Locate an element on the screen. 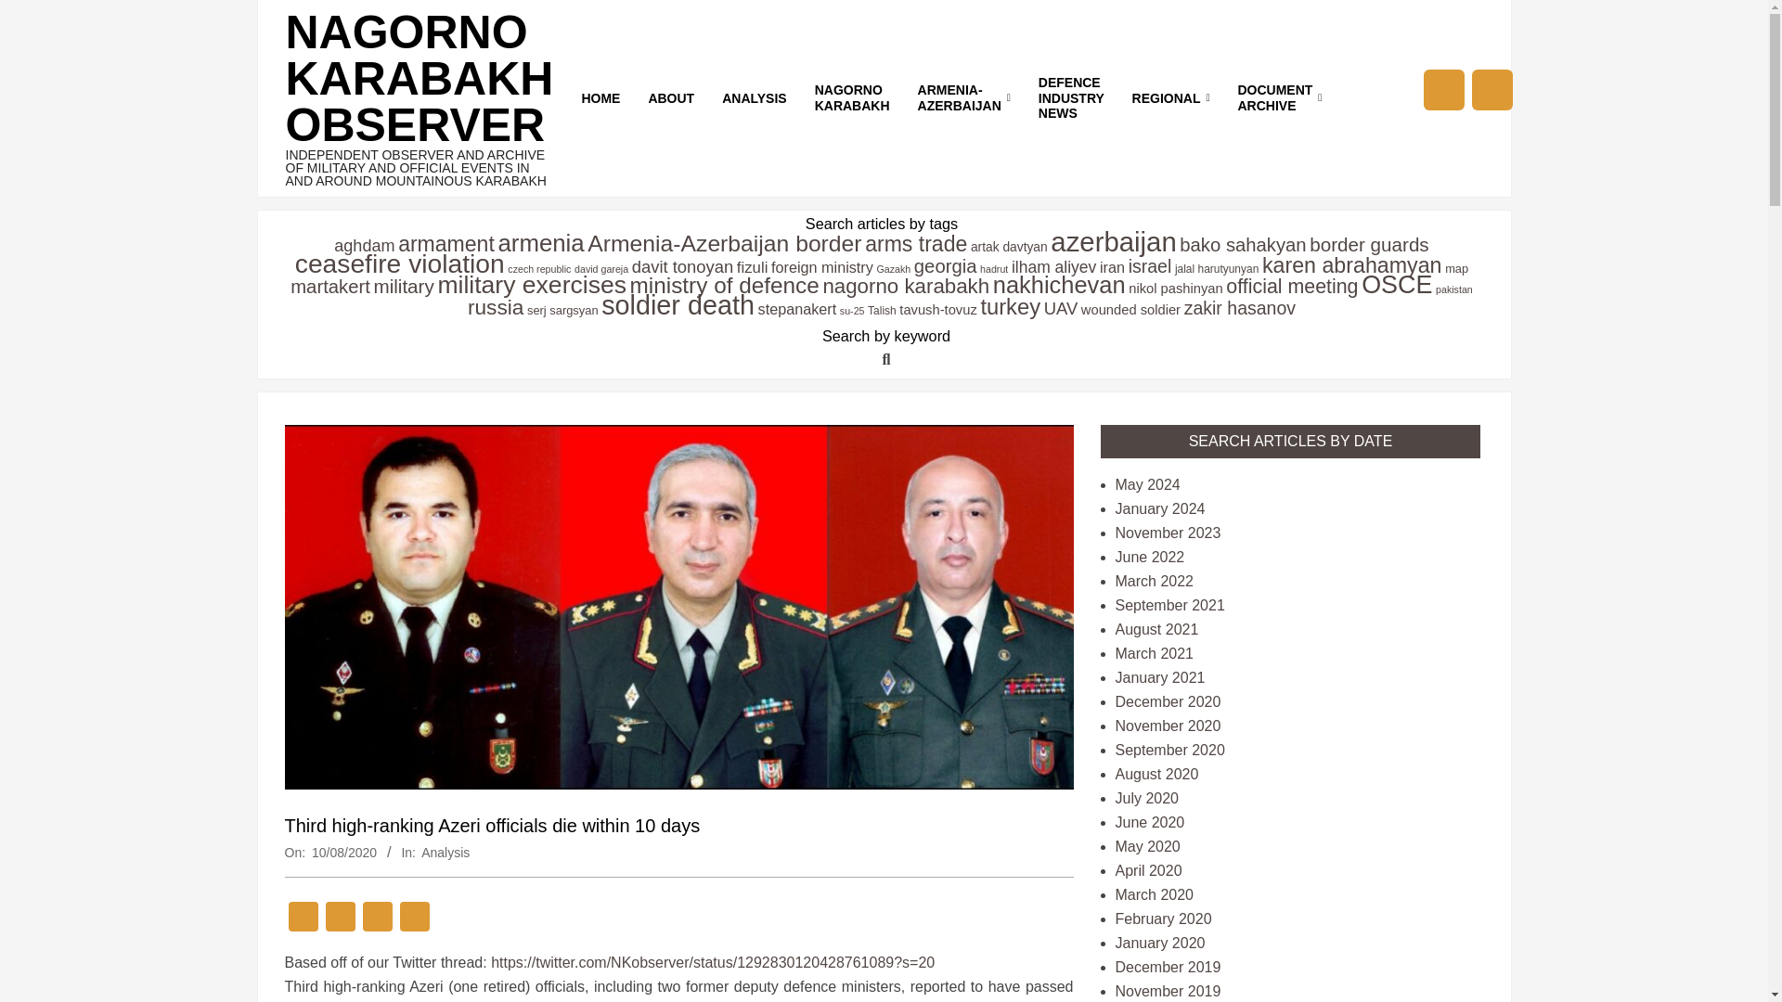 This screenshot has width=1782, height=1002. Monday, August 10, 2020, 7:02 am is located at coordinates (343, 852).